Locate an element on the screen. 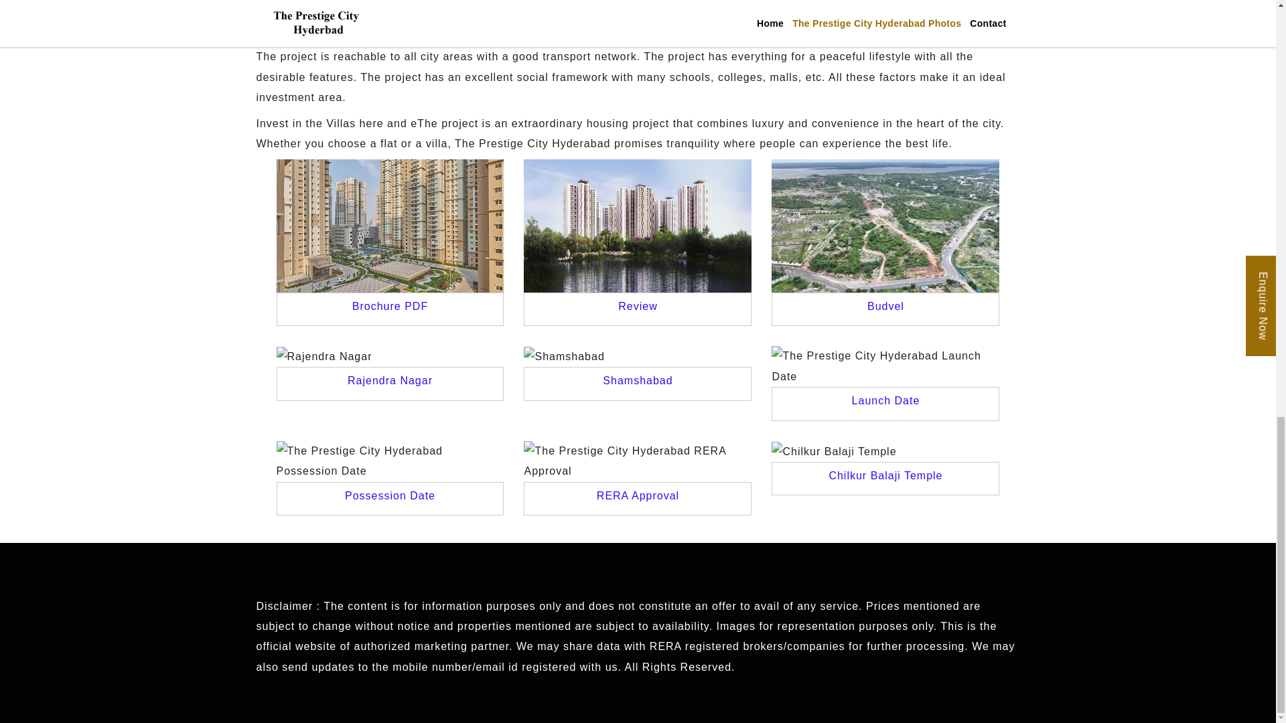 The width and height of the screenshot is (1286, 723). The Prestige City Hyderabad Launch Date is located at coordinates (885, 400).